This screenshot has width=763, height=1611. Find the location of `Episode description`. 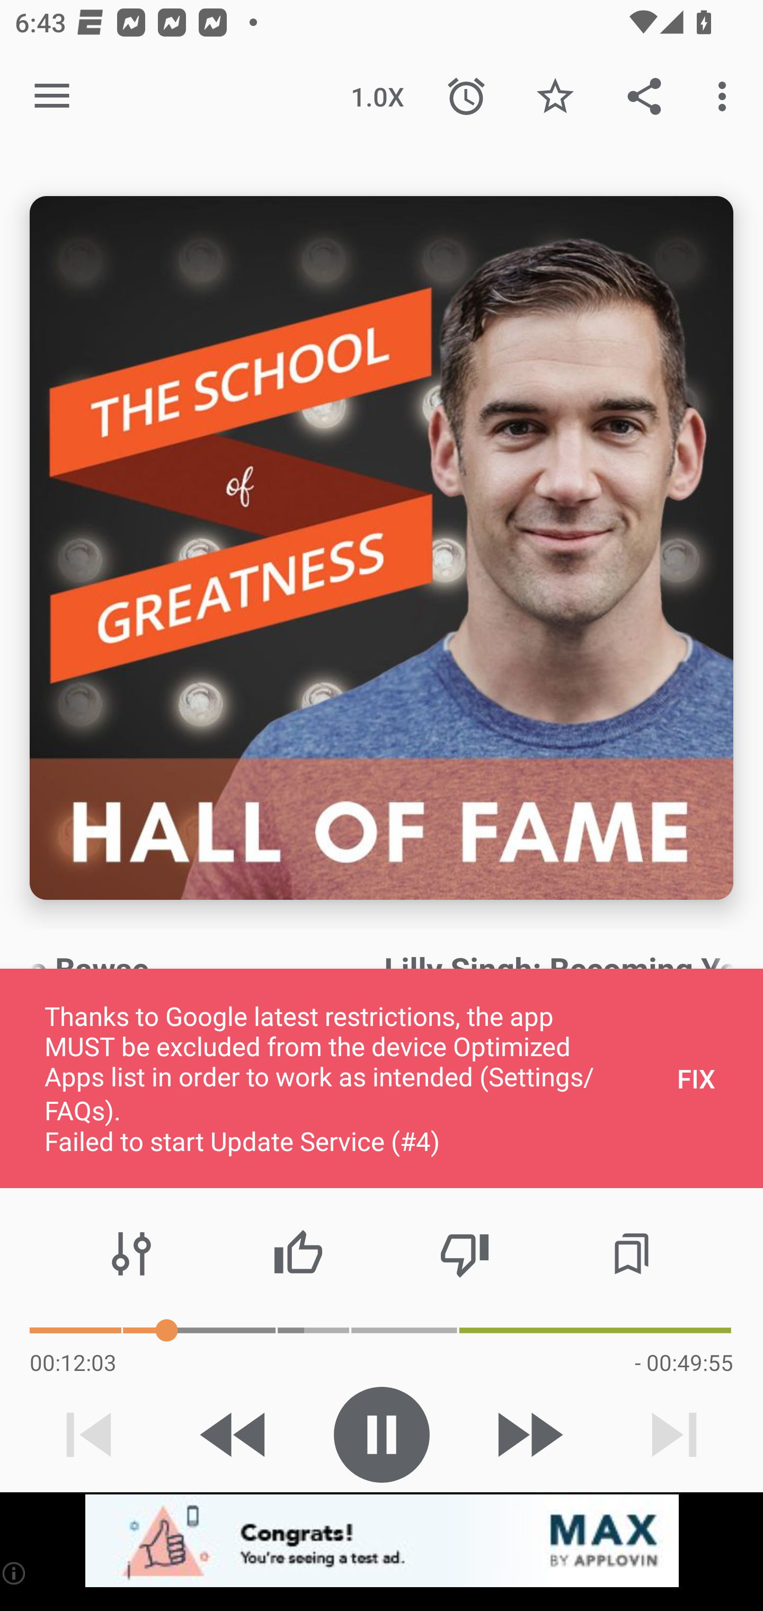

Episode description is located at coordinates (381, 548).